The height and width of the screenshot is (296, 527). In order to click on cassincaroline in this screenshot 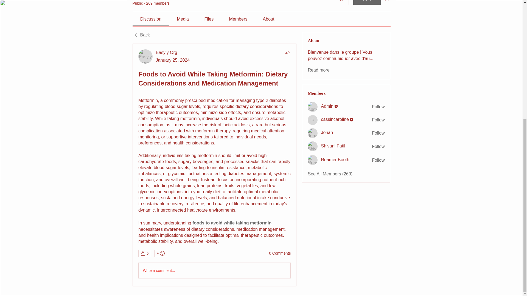, I will do `click(313, 120)`.